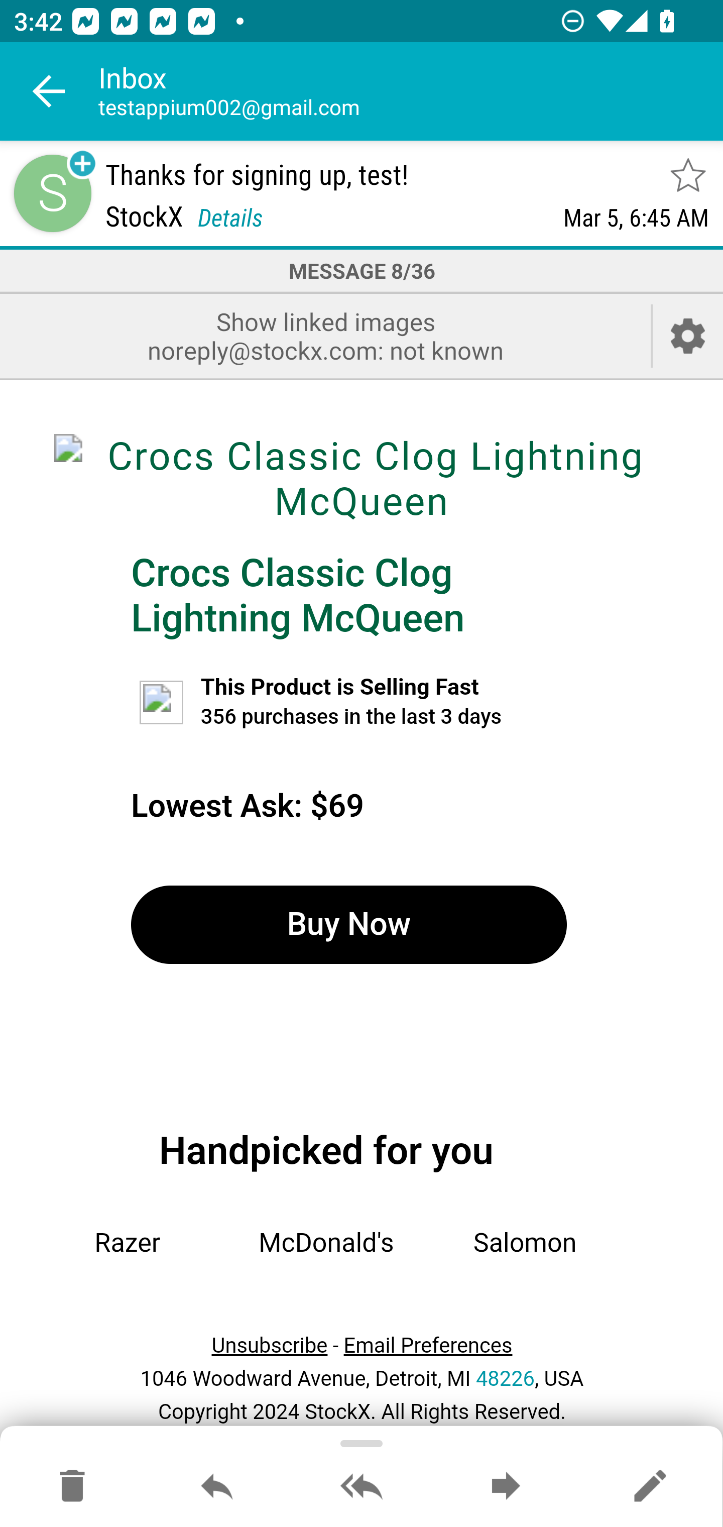 This screenshot has height=1527, width=723. What do you see at coordinates (411, 91) in the screenshot?
I see `Inbox testappium002@gmail.com` at bounding box center [411, 91].